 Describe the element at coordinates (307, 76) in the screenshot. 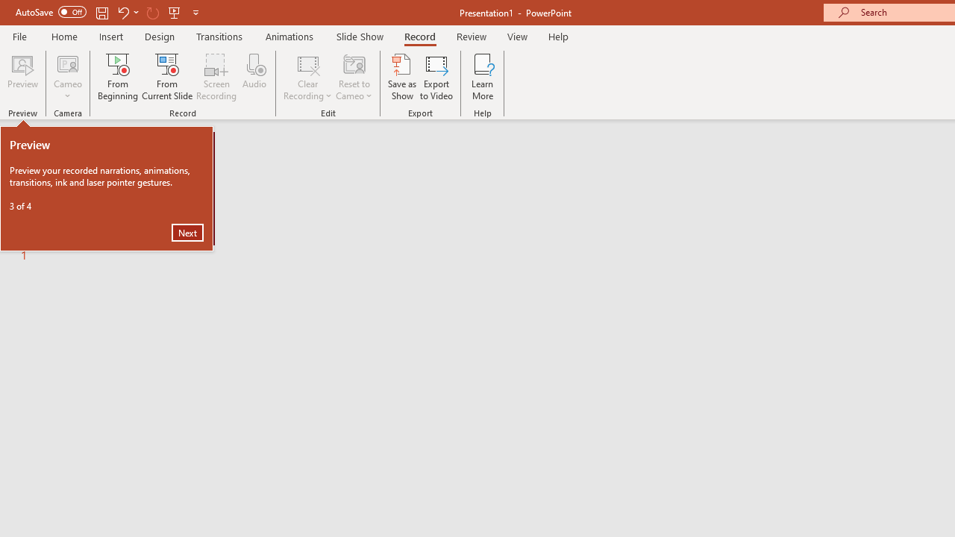

I see `Clear Recording` at that location.